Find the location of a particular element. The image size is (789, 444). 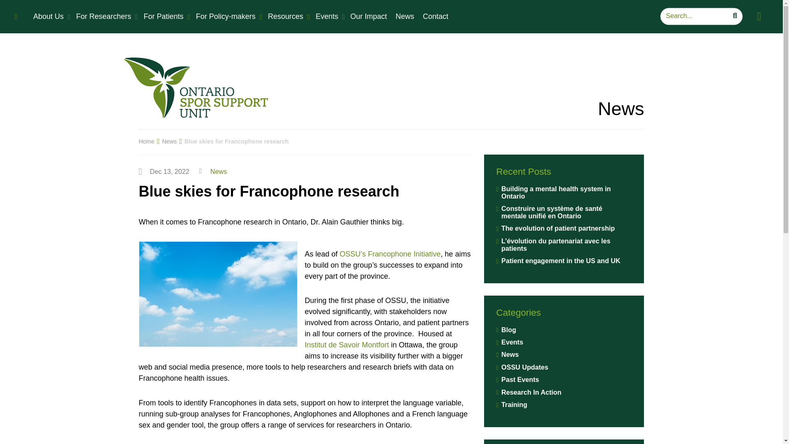

For Researchers is located at coordinates (105, 16).